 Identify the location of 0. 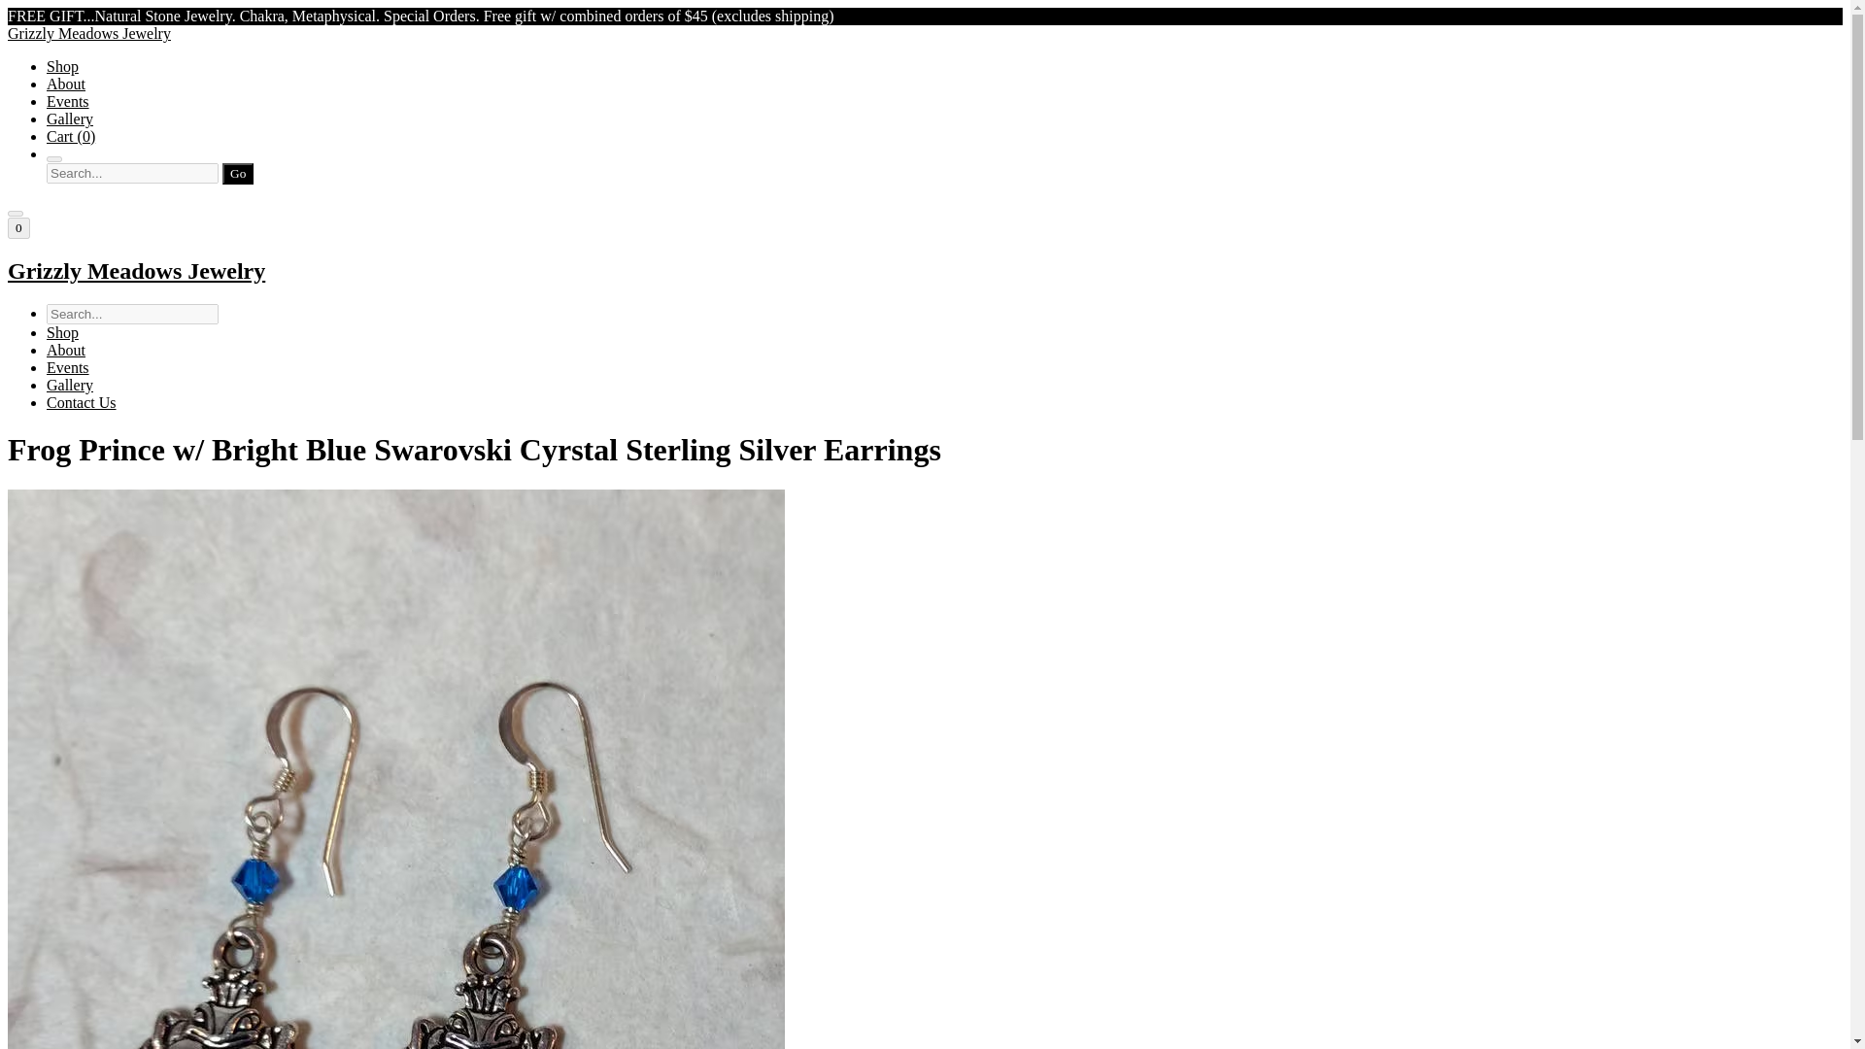
(17, 227).